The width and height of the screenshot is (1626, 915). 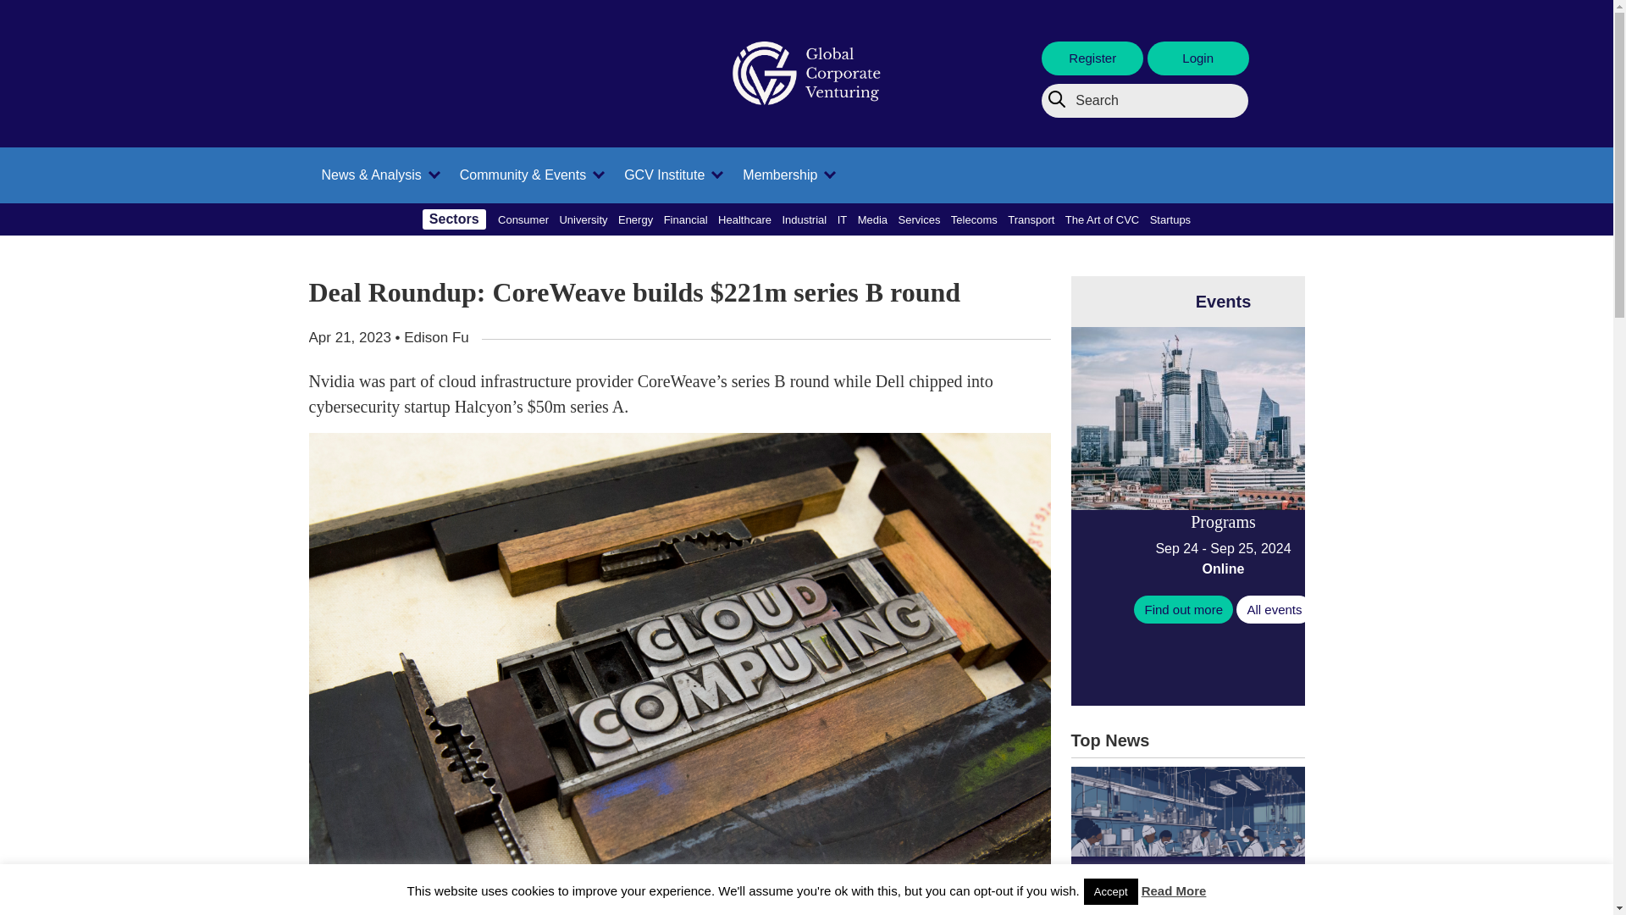 I want to click on Register, so click(x=1094, y=58).